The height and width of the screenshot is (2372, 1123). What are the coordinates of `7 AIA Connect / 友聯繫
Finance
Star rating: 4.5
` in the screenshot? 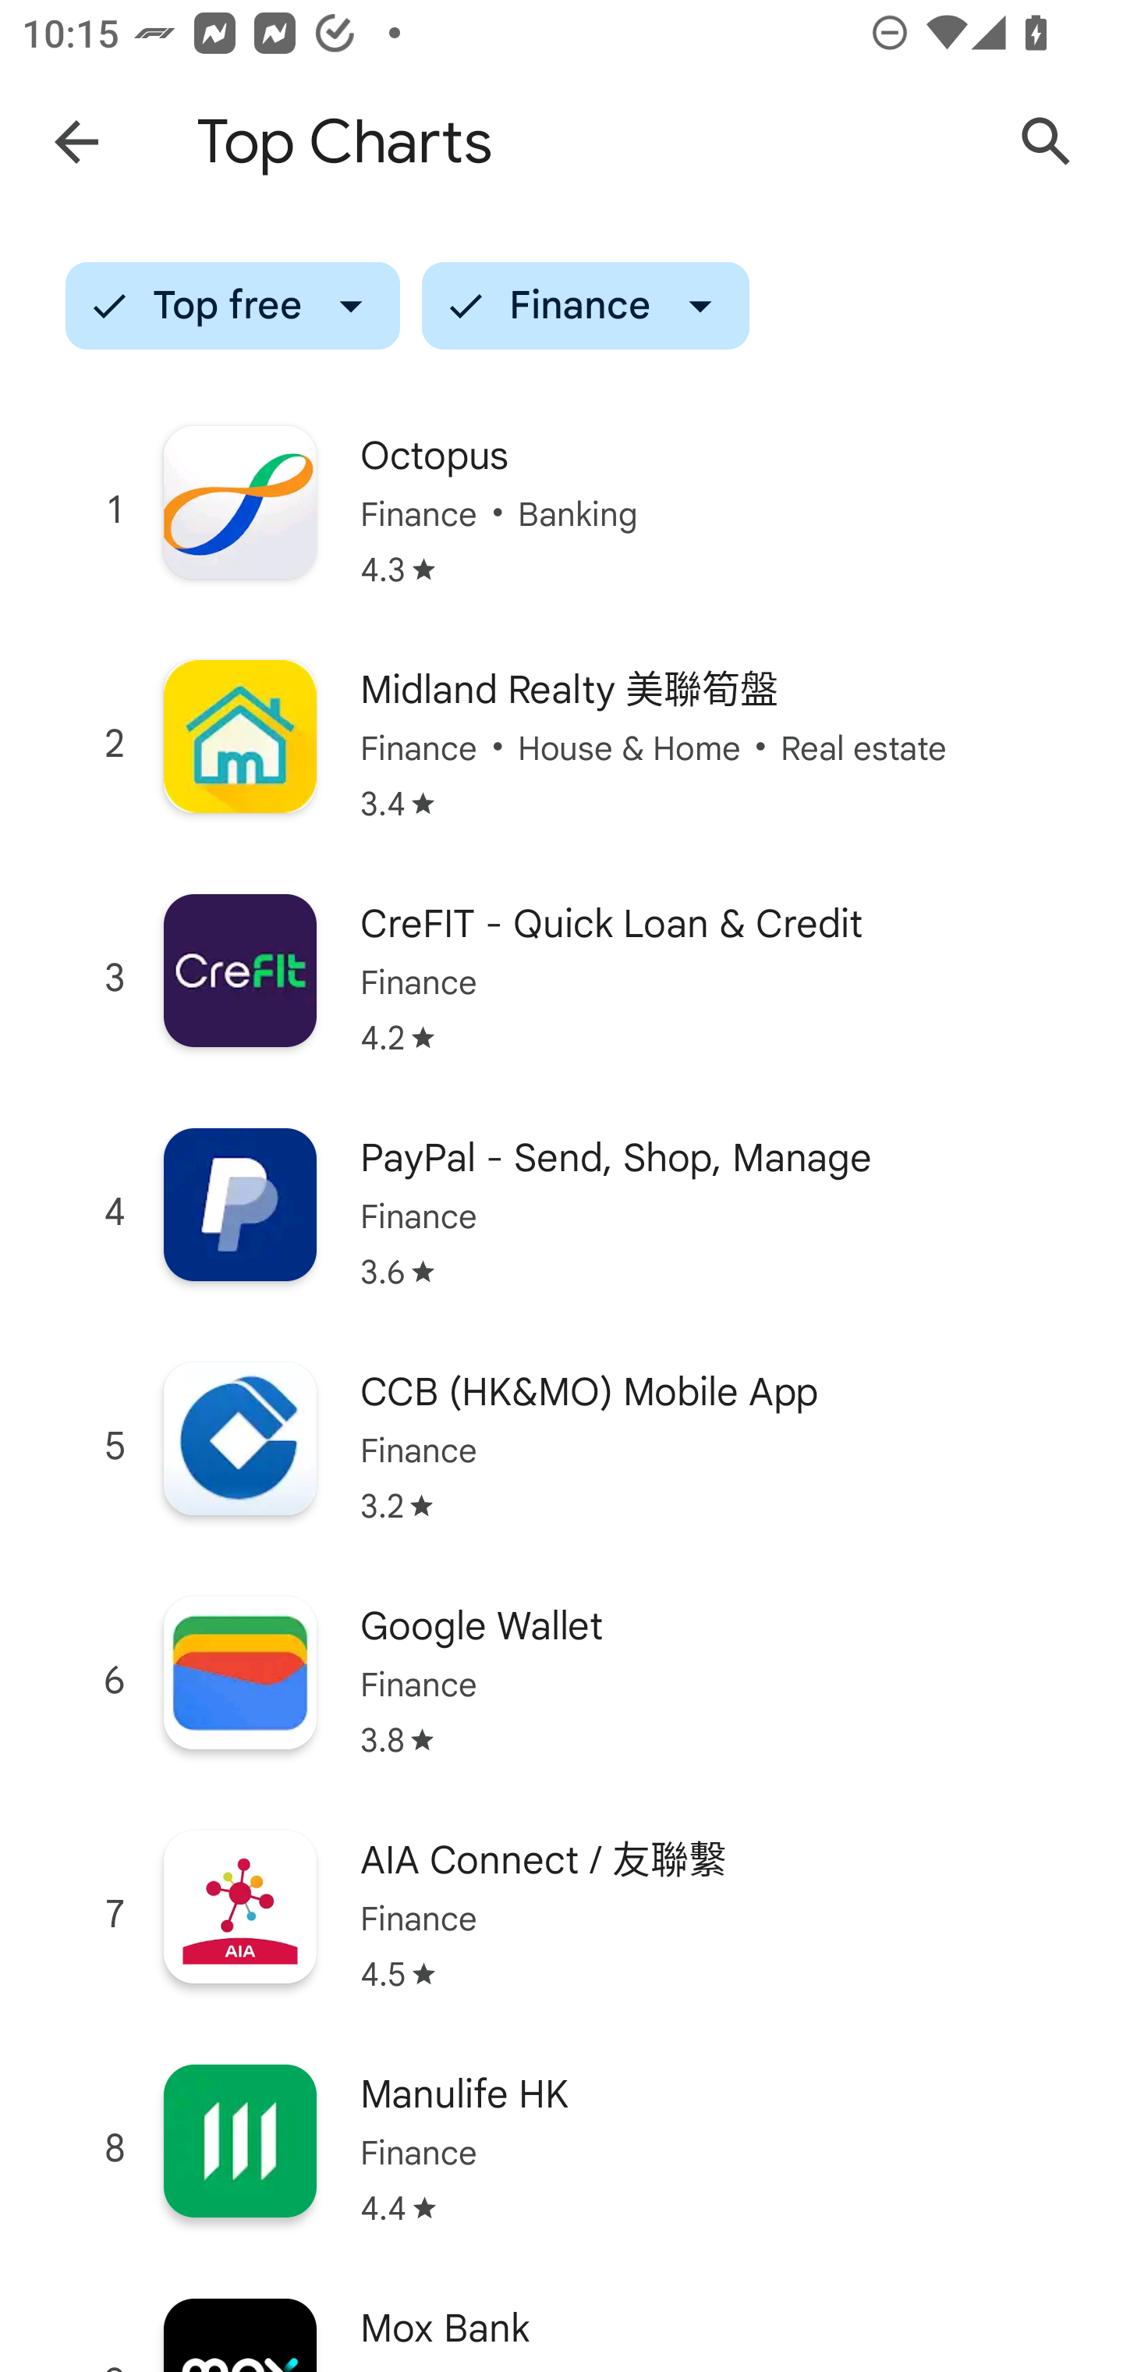 It's located at (561, 1915).